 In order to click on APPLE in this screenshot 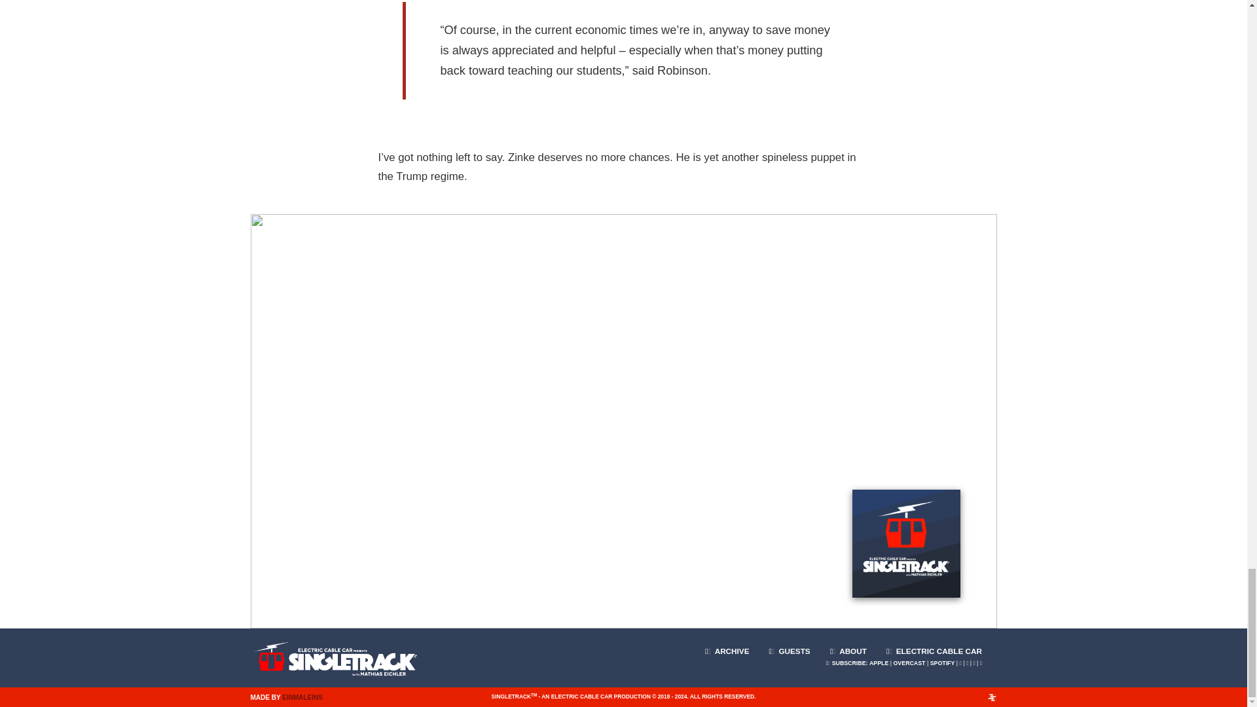, I will do `click(879, 662)`.